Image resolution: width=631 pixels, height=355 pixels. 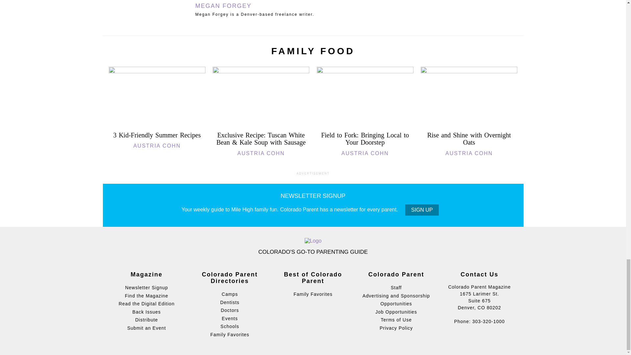 What do you see at coordinates (156, 135) in the screenshot?
I see `3 Kid-Friendly Summer Recipes` at bounding box center [156, 135].